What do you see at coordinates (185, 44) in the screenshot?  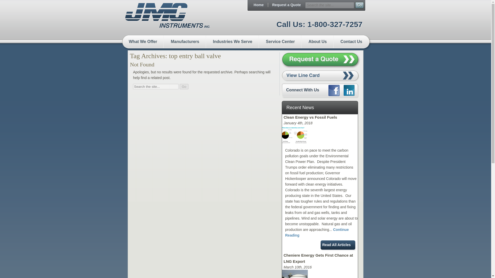 I see `Manufacturers` at bounding box center [185, 44].